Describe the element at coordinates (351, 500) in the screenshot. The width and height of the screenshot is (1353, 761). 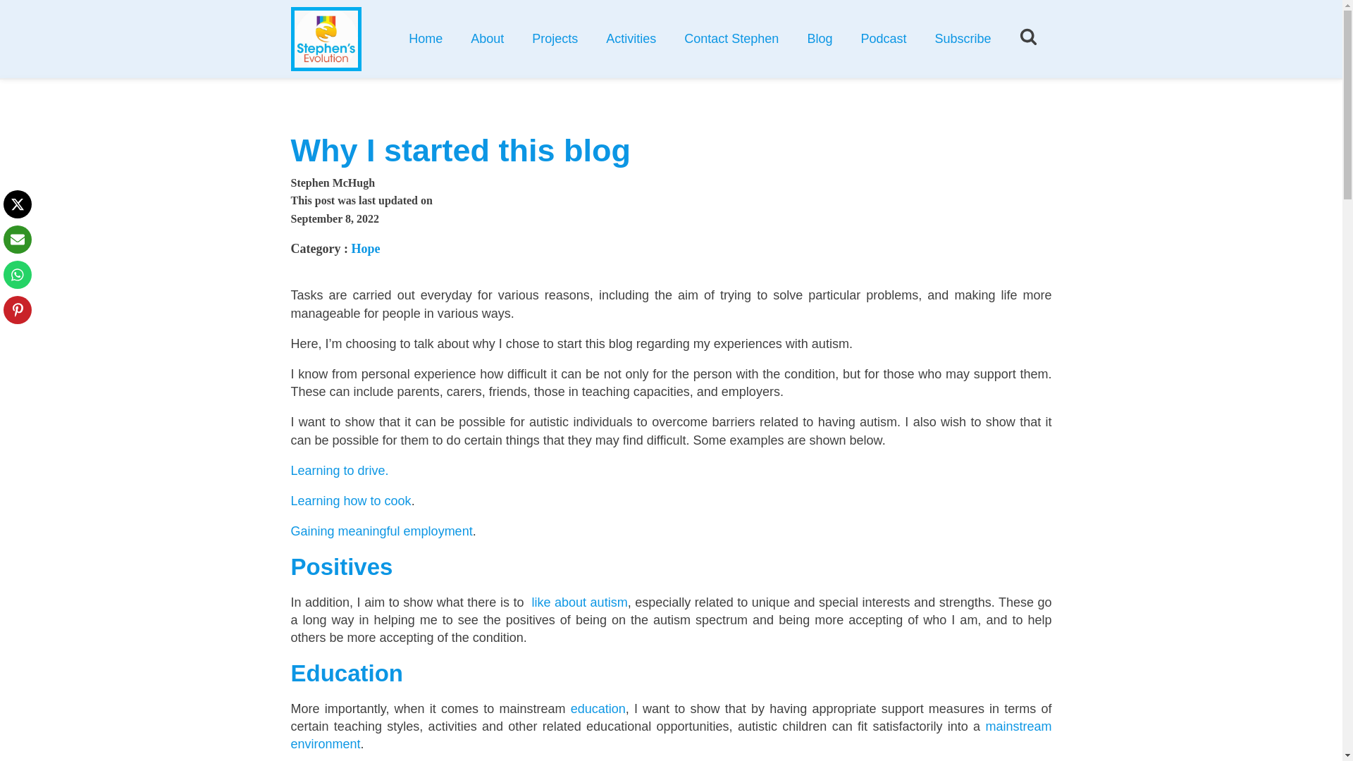
I see `Learning how to cook` at that location.